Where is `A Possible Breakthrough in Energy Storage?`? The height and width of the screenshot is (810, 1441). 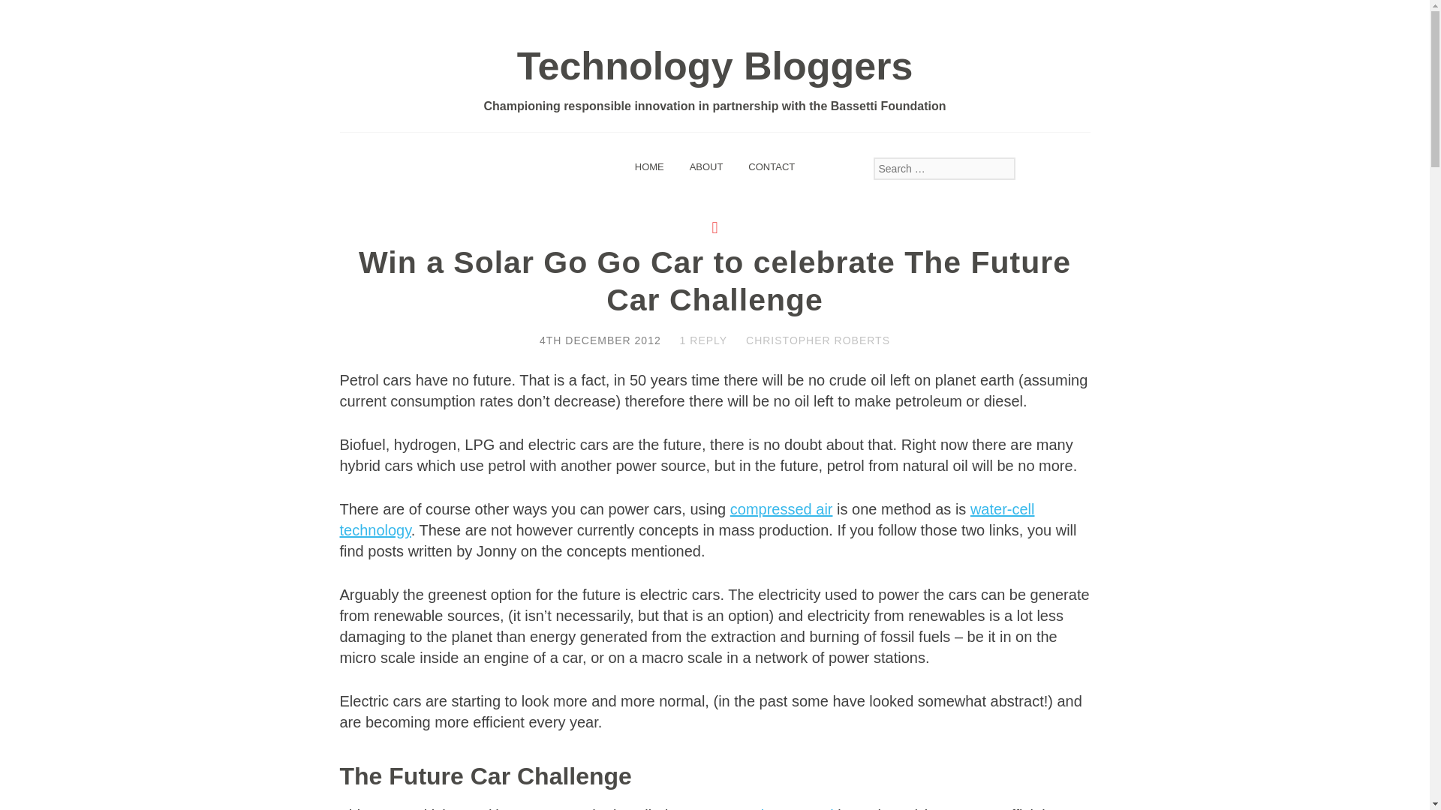 A Possible Breakthrough in Energy Storage? is located at coordinates (781, 509).